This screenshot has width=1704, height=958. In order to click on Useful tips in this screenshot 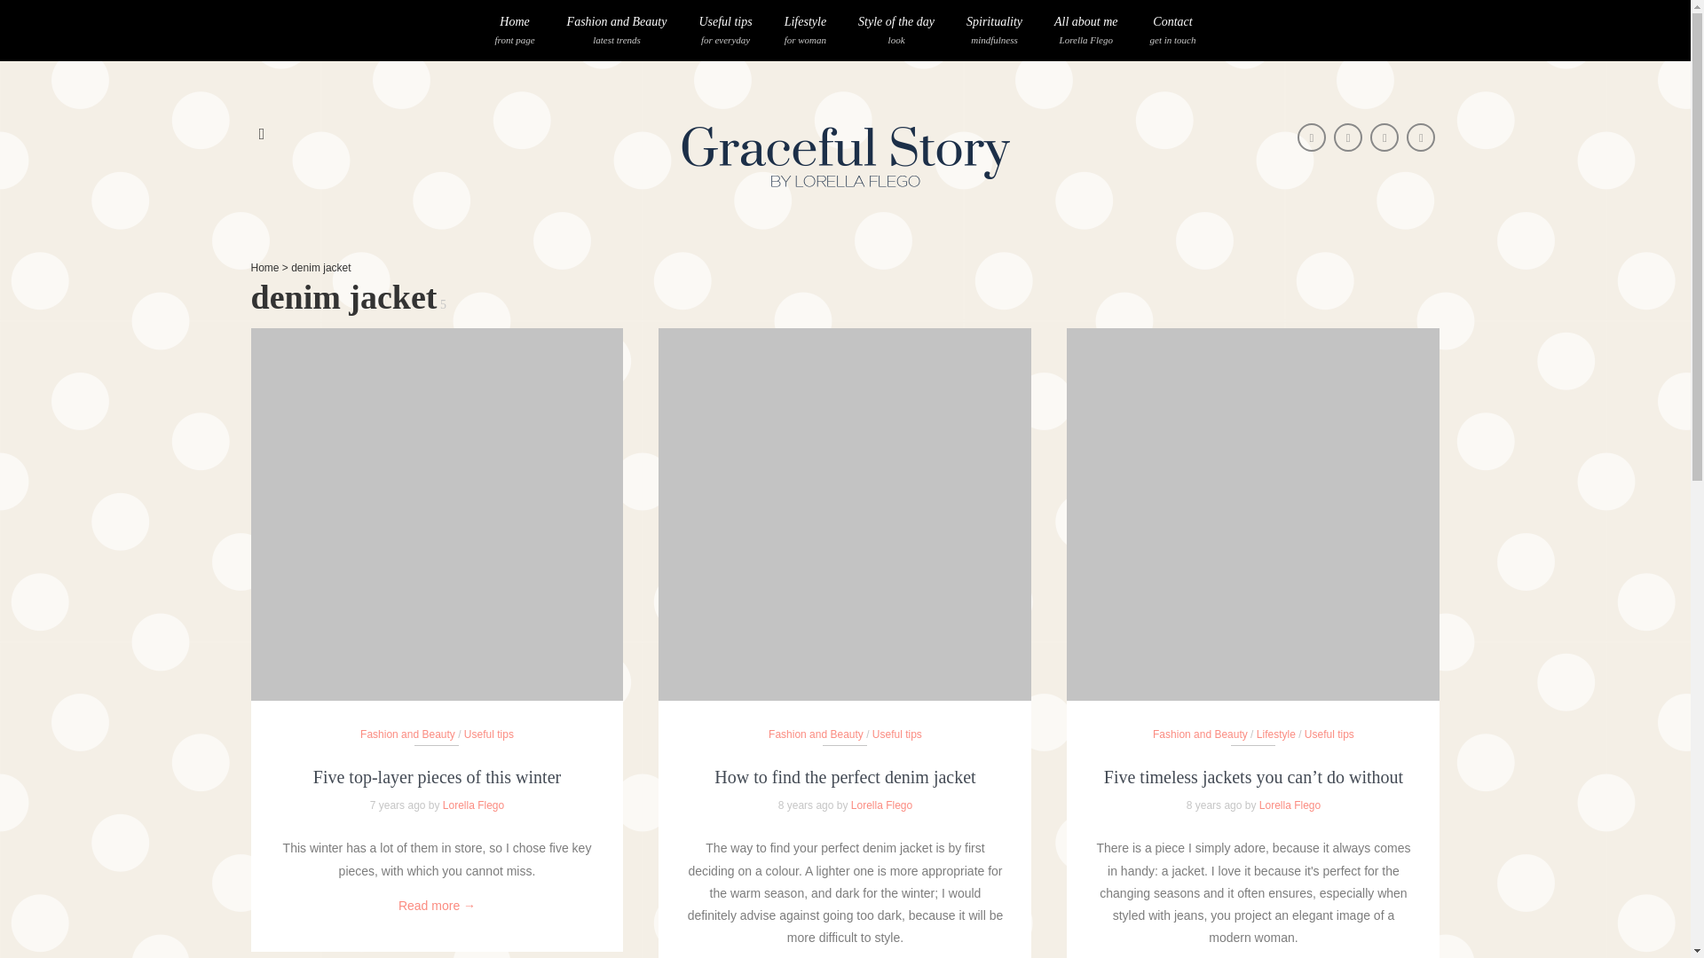, I will do `click(804, 30)`.